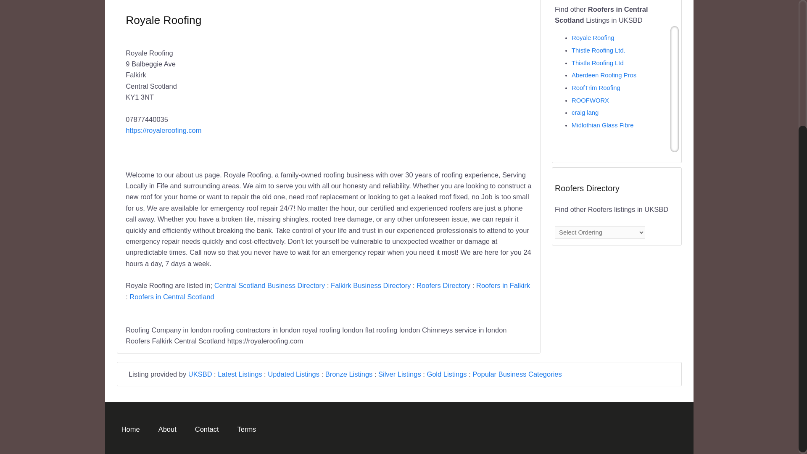  Describe the element at coordinates (171, 296) in the screenshot. I see `Roofers in Central Scotland` at that location.